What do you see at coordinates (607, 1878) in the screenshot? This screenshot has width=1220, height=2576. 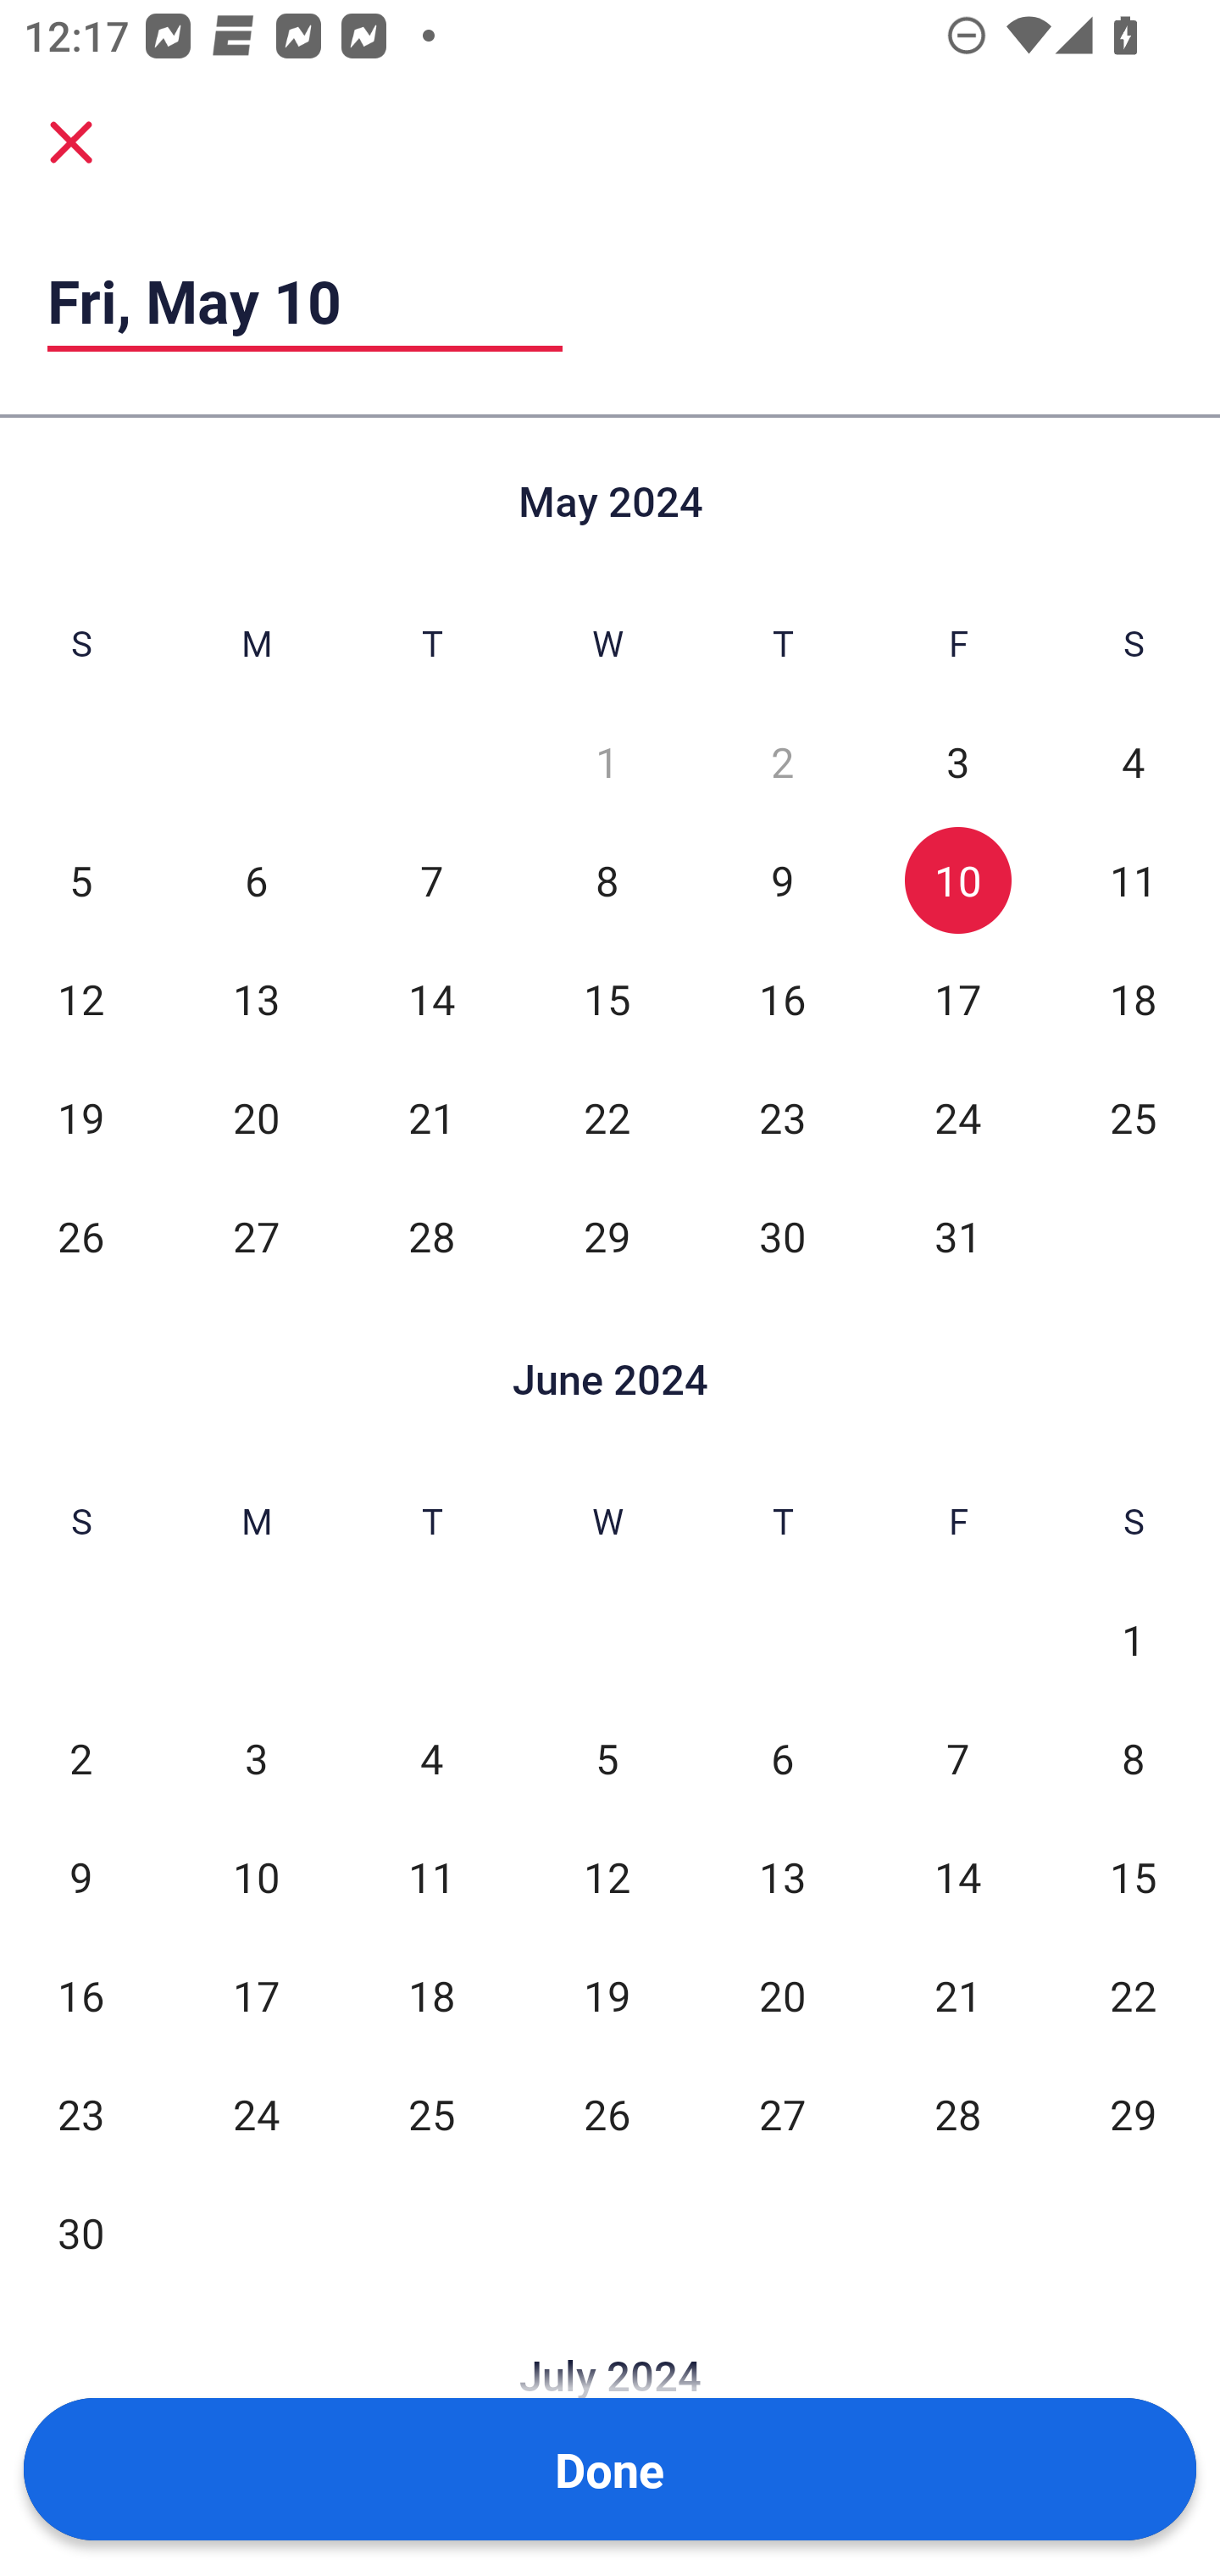 I see `12 Wed, Jun 12, Not Selected` at bounding box center [607, 1878].